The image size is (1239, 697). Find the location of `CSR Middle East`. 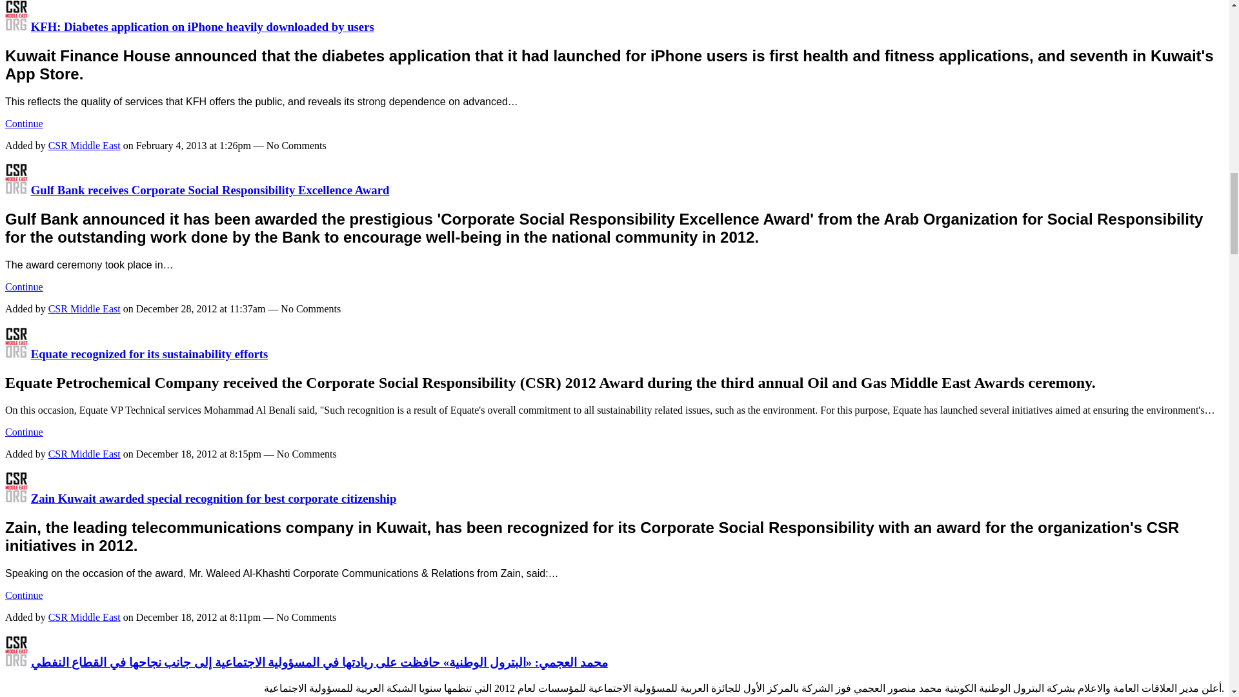

CSR Middle East is located at coordinates (15, 662).